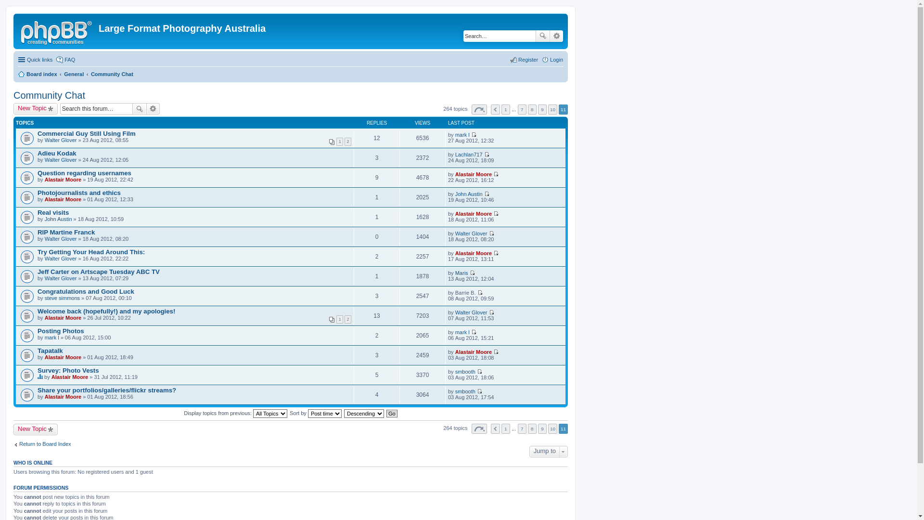 The width and height of the screenshot is (924, 520). What do you see at coordinates (112, 74) in the screenshot?
I see `Community Chat` at bounding box center [112, 74].